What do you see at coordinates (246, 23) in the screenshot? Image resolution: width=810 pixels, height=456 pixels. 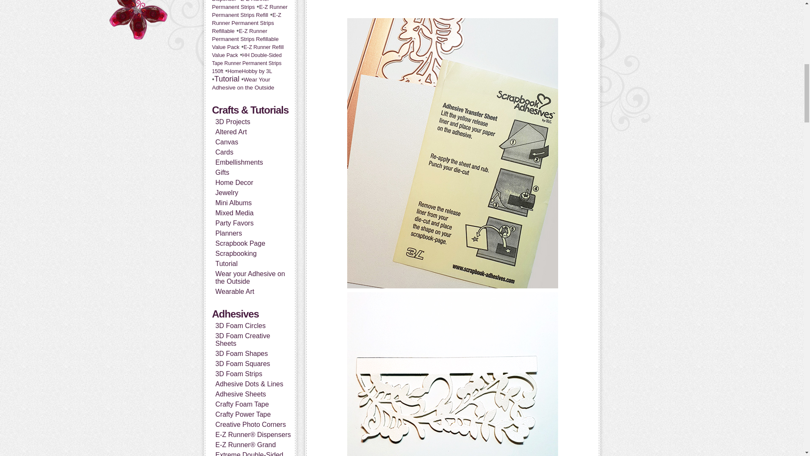 I see `28 topics` at bounding box center [246, 23].